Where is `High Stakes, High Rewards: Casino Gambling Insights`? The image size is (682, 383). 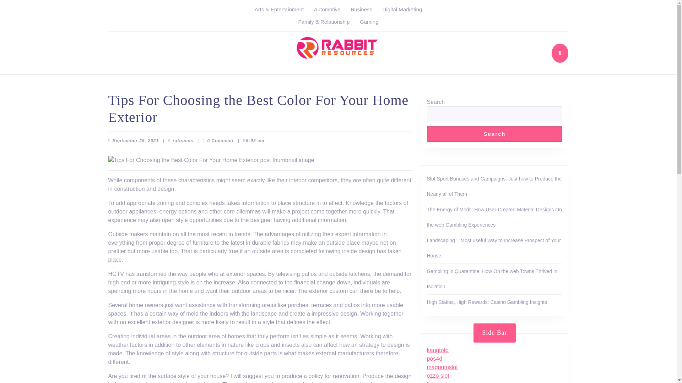 High Stakes, High Rewards: Casino Gambling Insights is located at coordinates (487, 302).